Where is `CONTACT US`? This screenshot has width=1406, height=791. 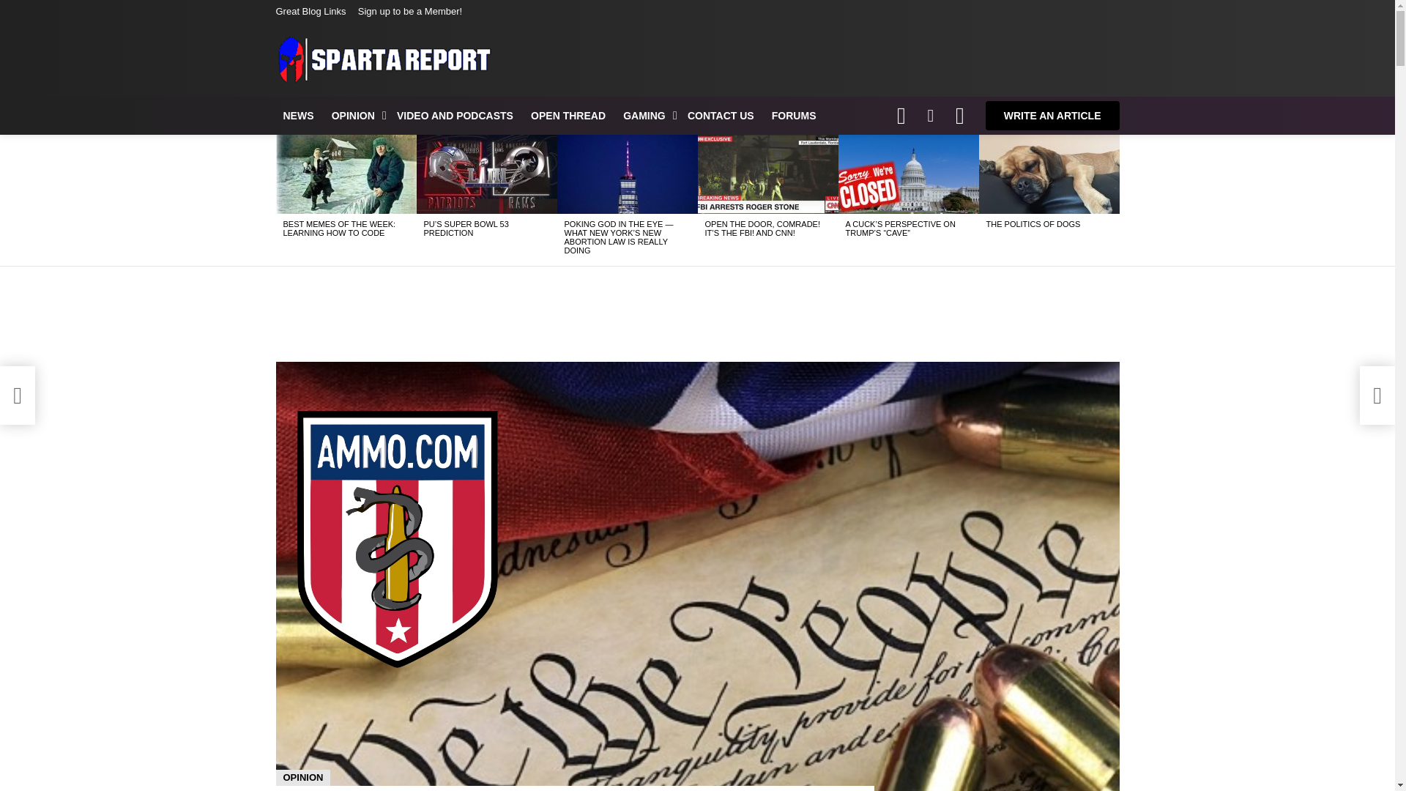 CONTACT US is located at coordinates (721, 115).